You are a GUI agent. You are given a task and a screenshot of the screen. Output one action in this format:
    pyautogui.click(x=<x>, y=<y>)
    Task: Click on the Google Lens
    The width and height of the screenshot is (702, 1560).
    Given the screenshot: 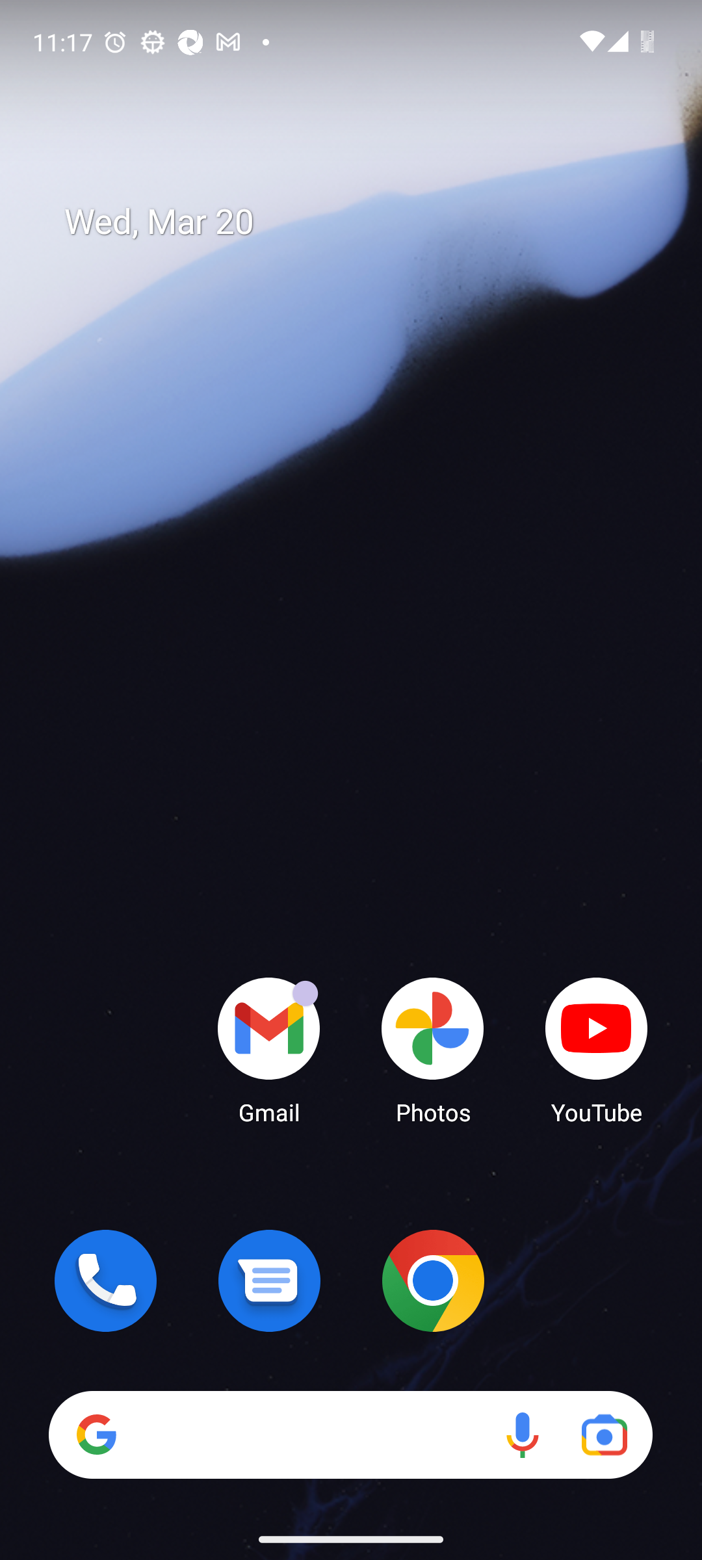 What is the action you would take?
    pyautogui.click(x=604, y=1434)
    